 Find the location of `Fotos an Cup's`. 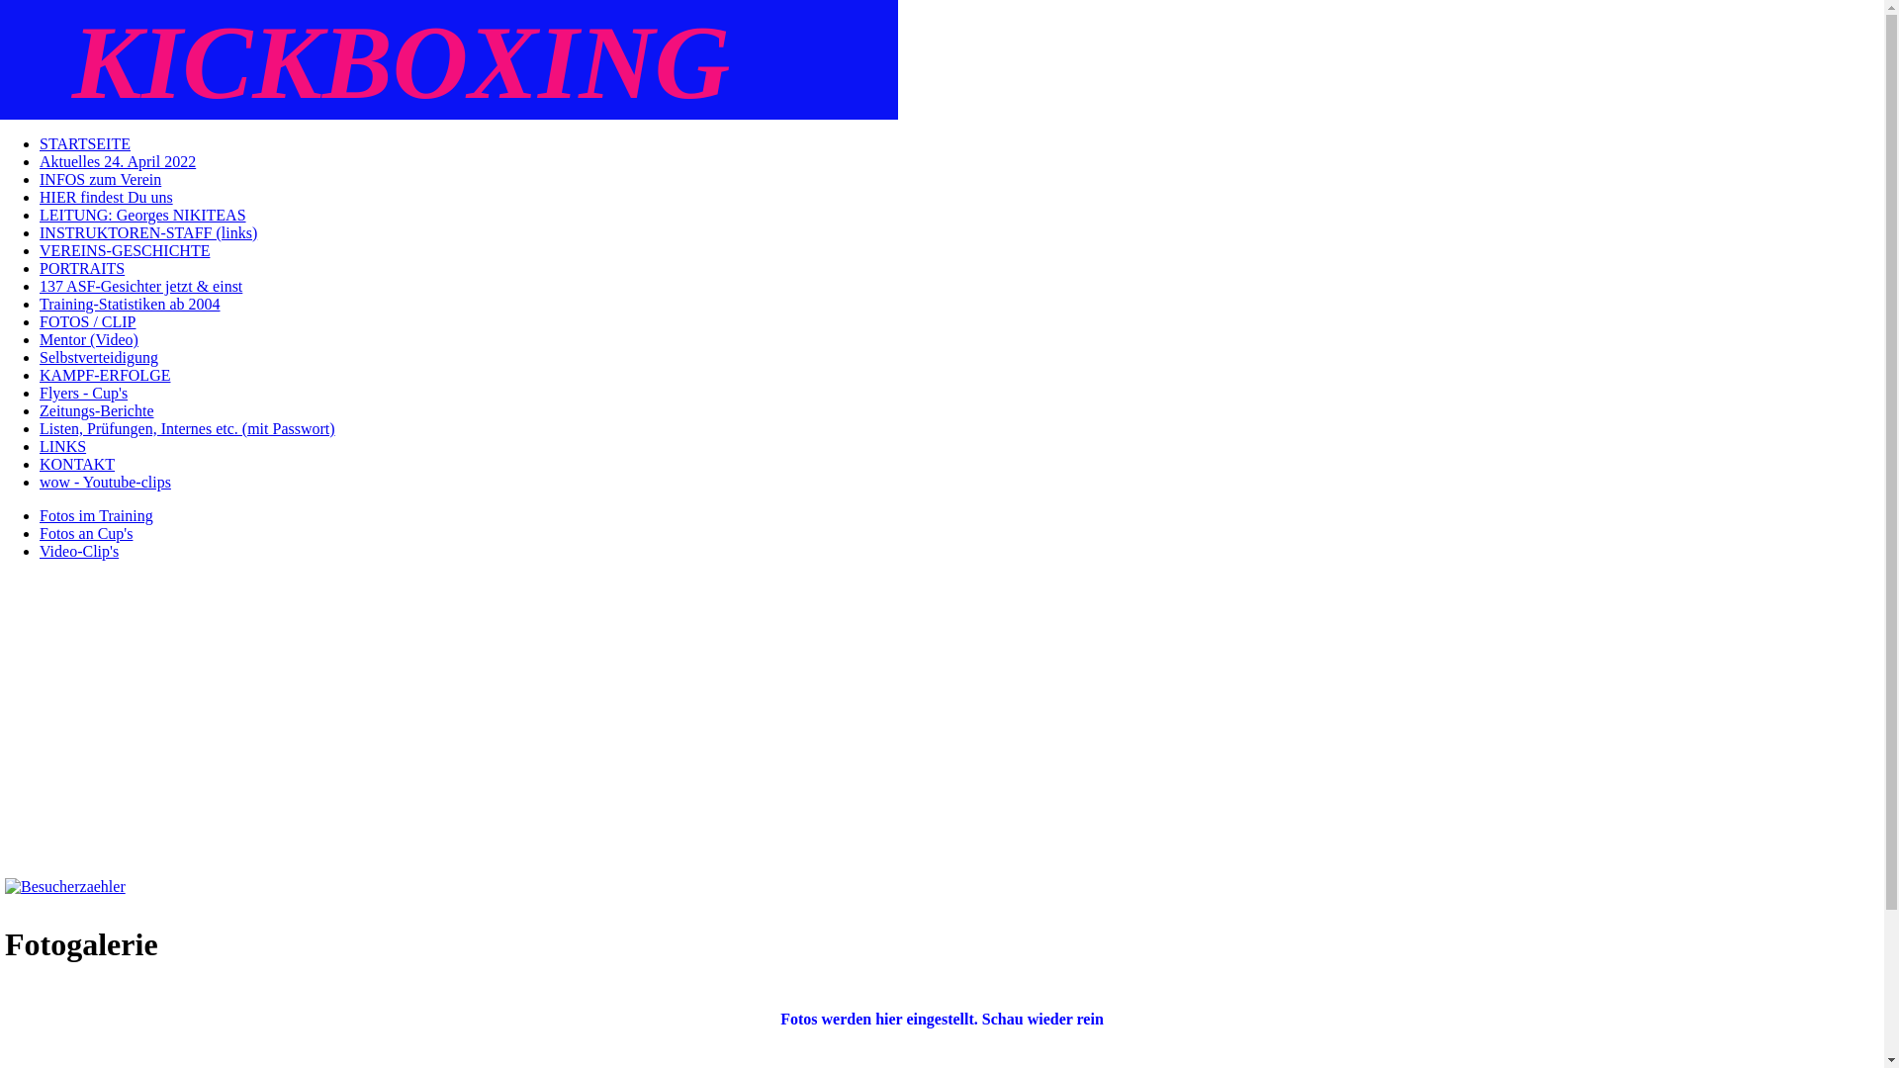

Fotos an Cup's is located at coordinates (86, 534).